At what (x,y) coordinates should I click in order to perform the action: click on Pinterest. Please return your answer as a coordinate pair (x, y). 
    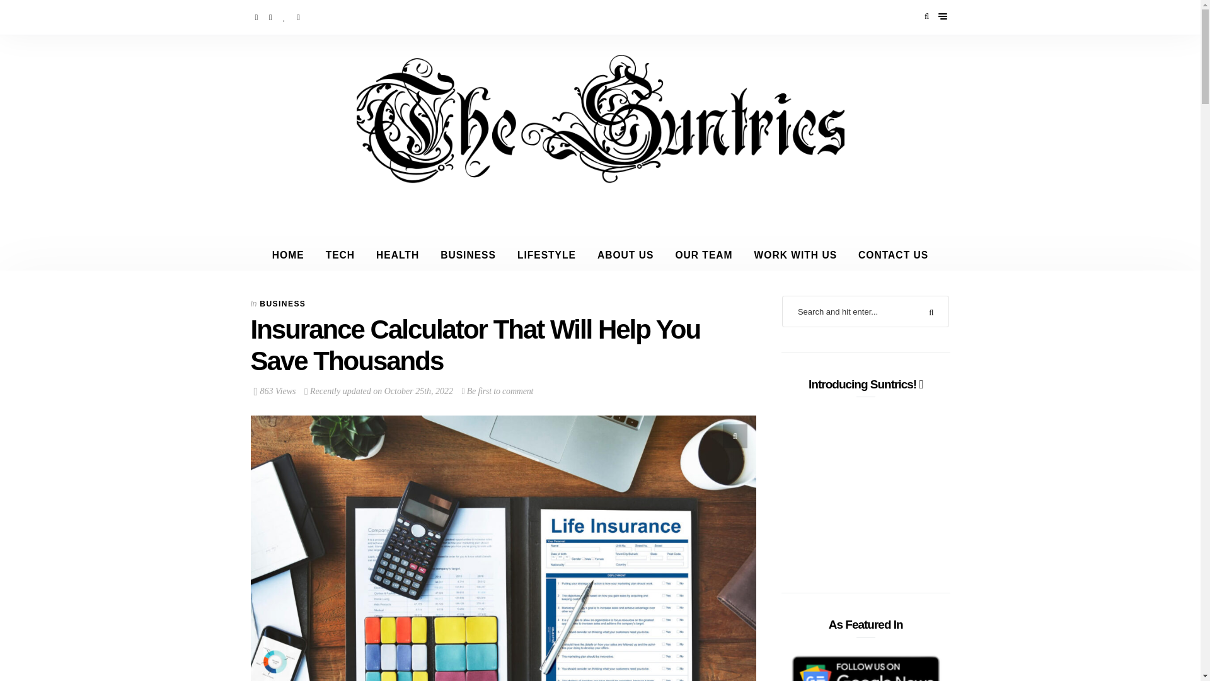
    Looking at the image, I should click on (299, 17).